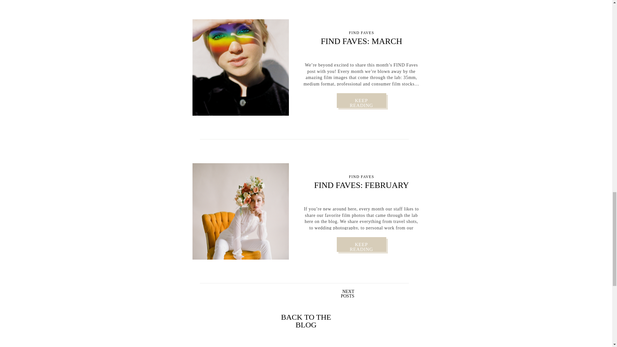 The image size is (617, 347). I want to click on FIND Faves: February, so click(240, 211).